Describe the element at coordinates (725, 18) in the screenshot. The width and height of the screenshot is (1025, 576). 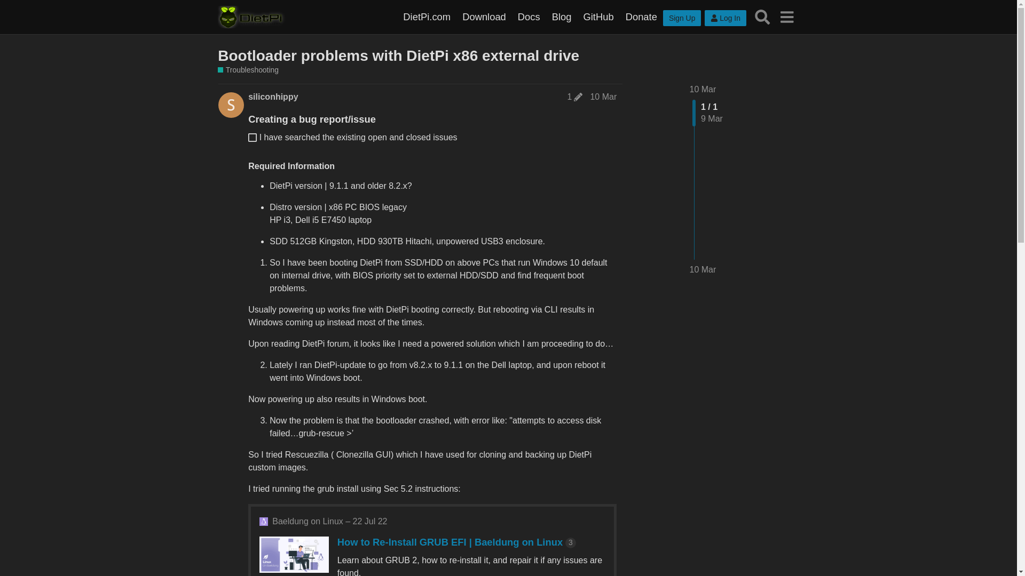
I see `Log In` at that location.